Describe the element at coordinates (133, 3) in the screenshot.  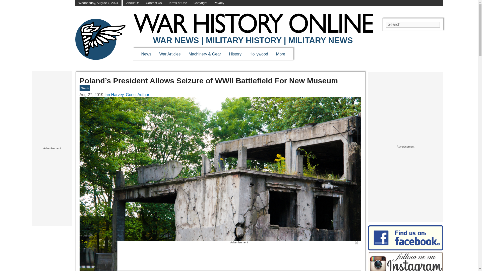
I see `About Us` at that location.